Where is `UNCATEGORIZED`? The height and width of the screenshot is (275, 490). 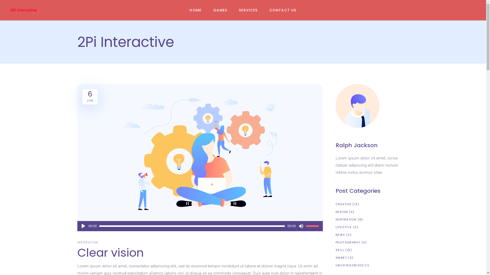
UNCATEGORIZED is located at coordinates (350, 265).